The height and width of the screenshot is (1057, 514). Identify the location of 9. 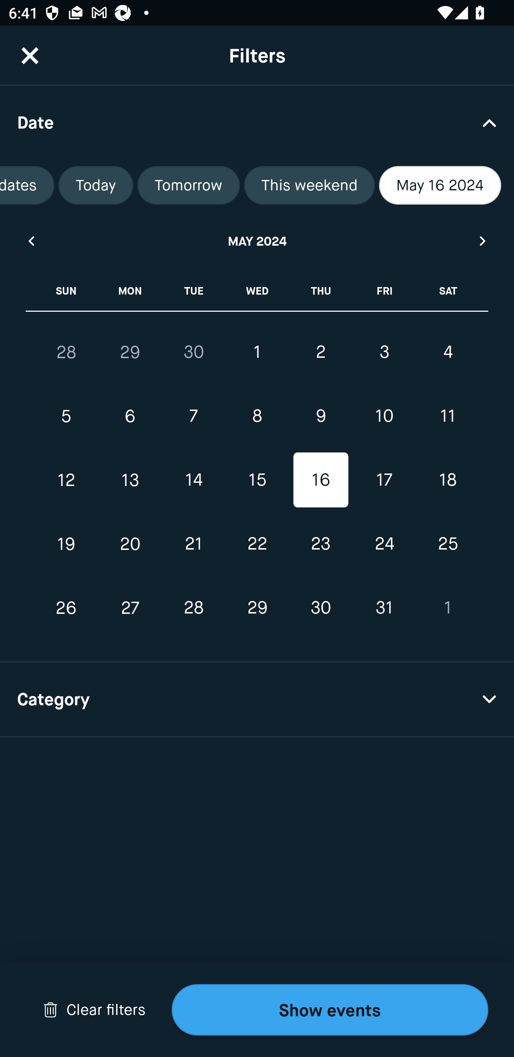
(321, 416).